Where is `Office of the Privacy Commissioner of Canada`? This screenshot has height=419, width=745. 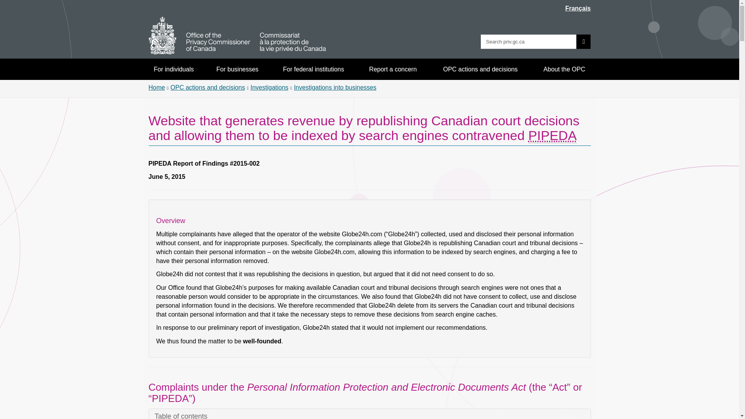
Office of the Privacy Commissioner of Canada is located at coordinates (237, 36).